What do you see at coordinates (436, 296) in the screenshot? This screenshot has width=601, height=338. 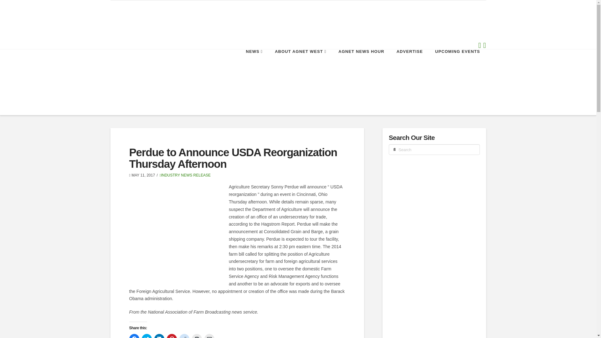 I see `3rd party ad content` at bounding box center [436, 296].